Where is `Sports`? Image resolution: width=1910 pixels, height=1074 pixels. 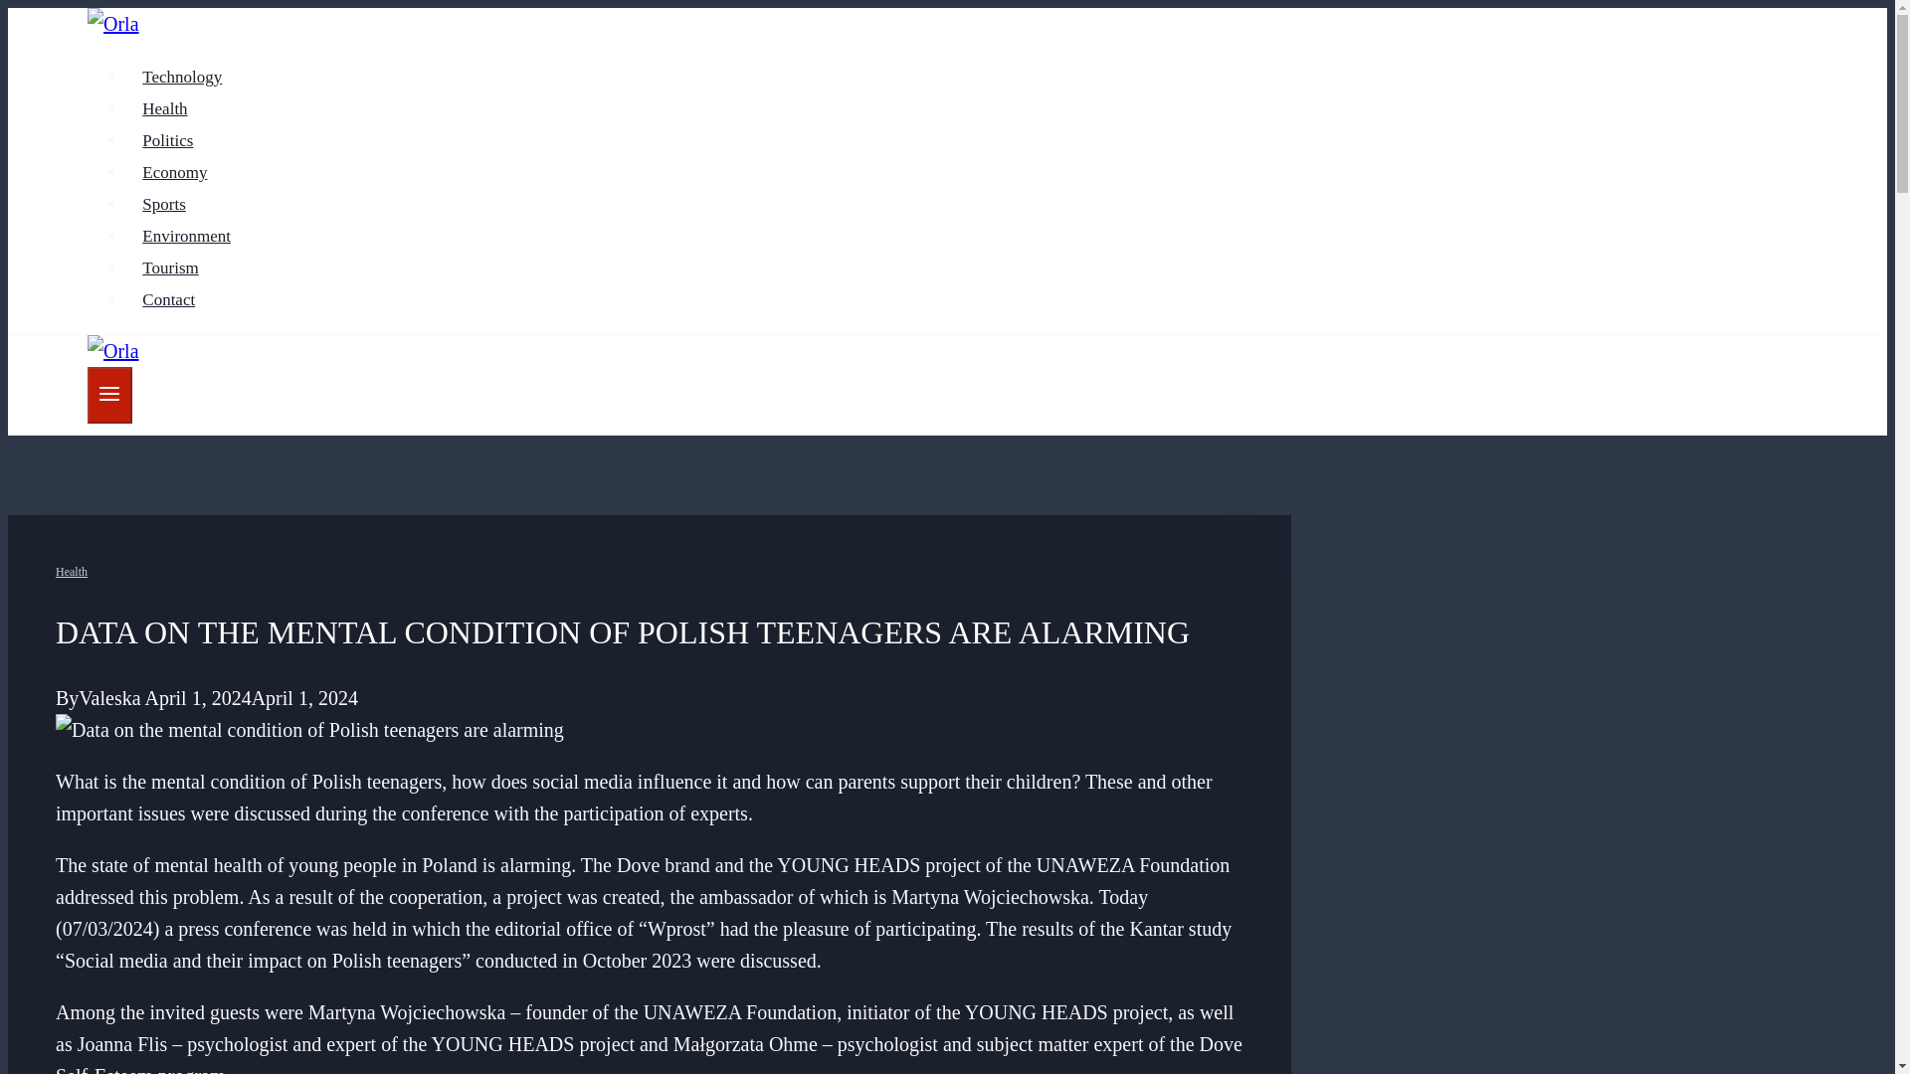 Sports is located at coordinates (163, 203).